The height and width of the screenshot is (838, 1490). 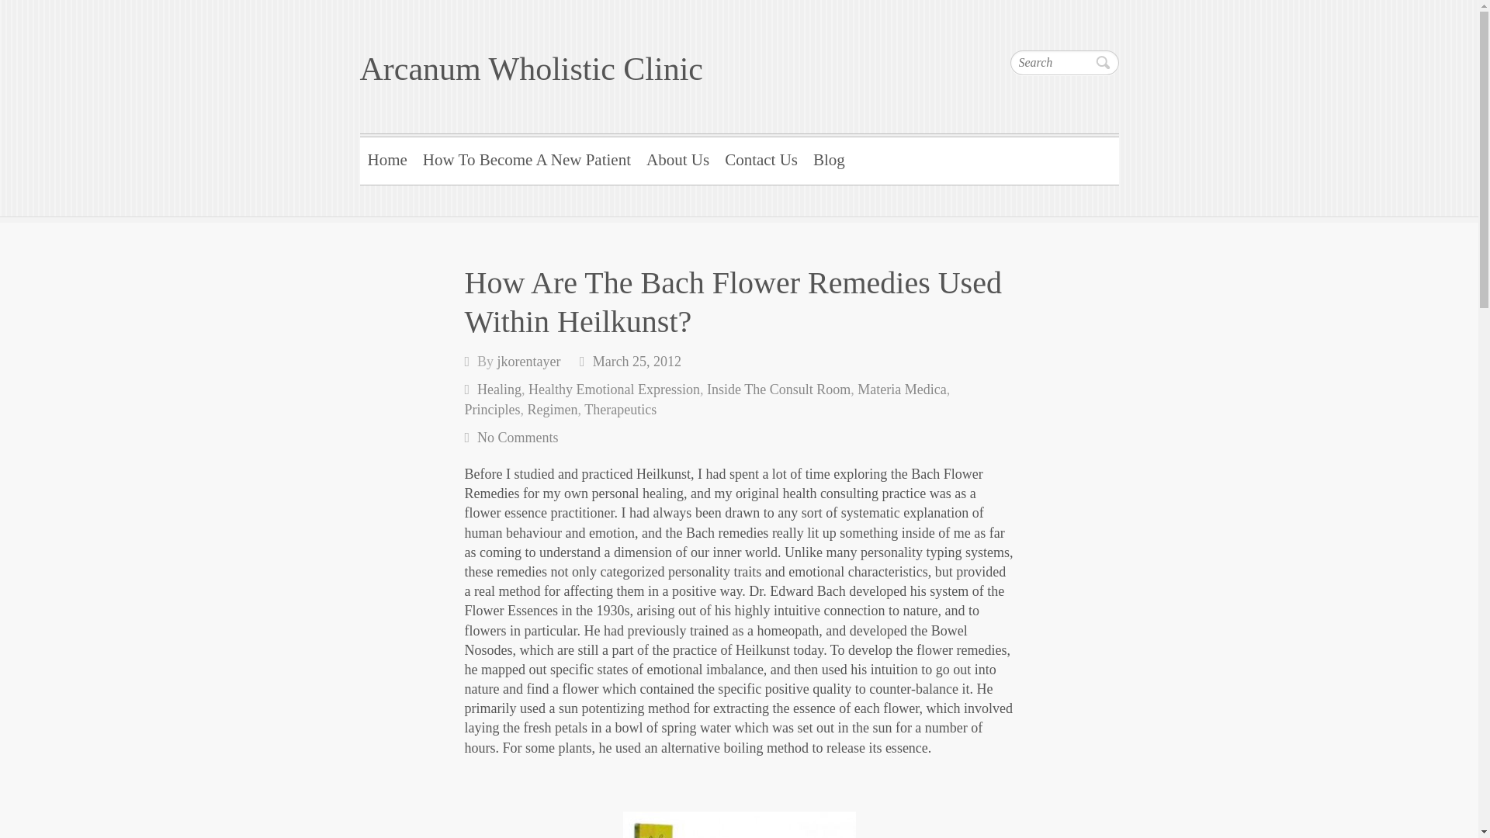 What do you see at coordinates (553, 410) in the screenshot?
I see `Regimen` at bounding box center [553, 410].